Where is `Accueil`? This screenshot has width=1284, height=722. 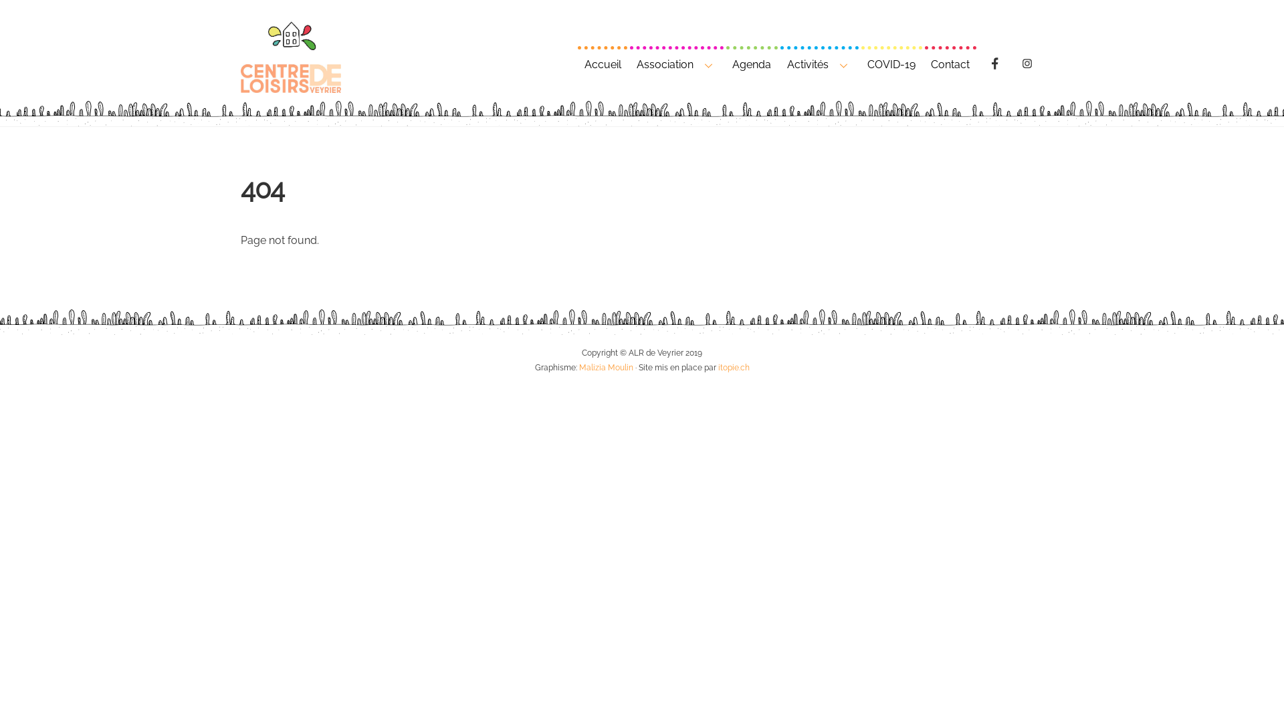
Accueil is located at coordinates (603, 63).